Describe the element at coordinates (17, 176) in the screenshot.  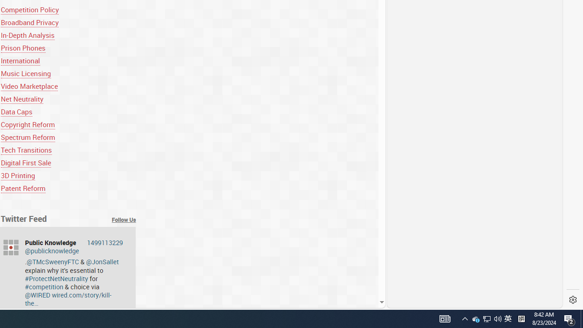
I see `3D Printing` at that location.